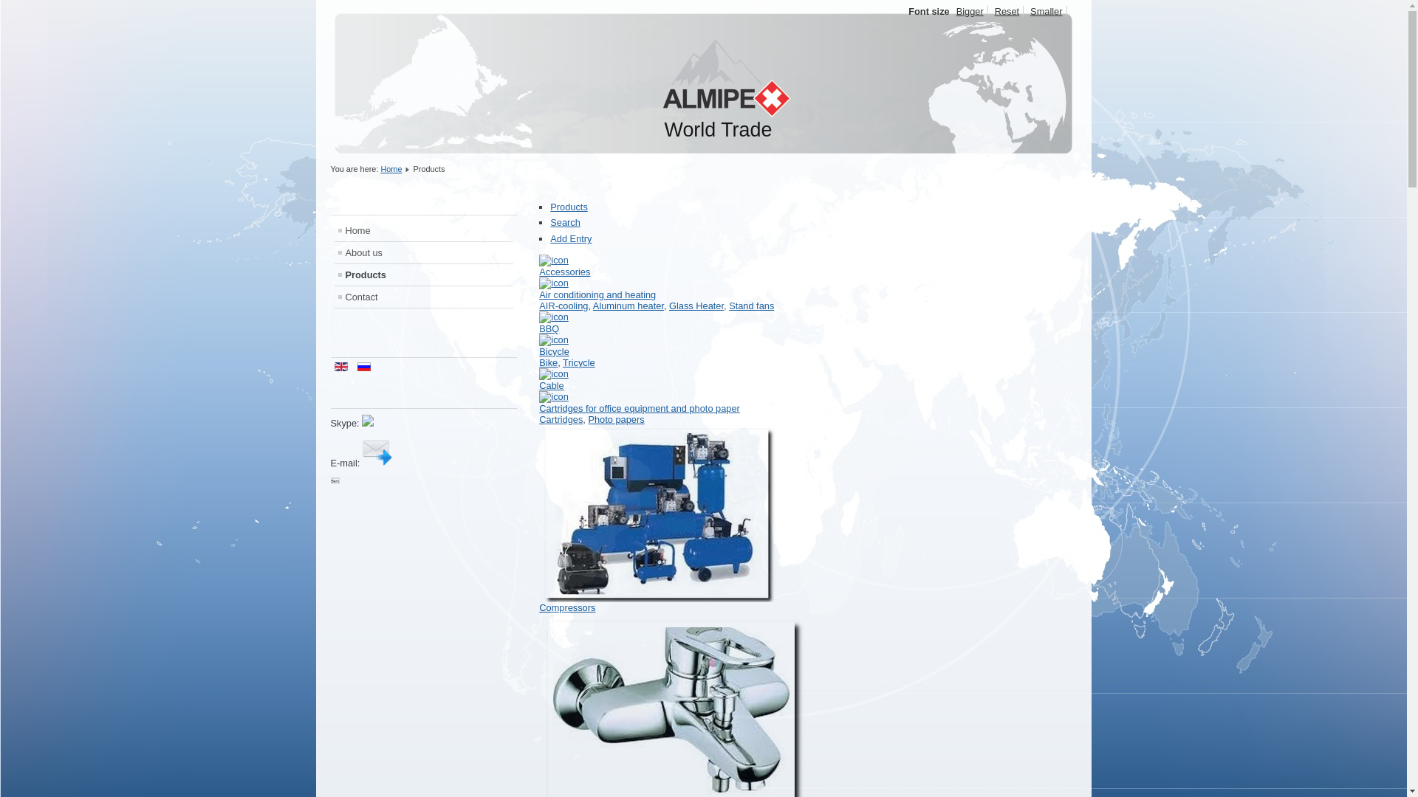 The width and height of the screenshot is (1418, 797). Describe the element at coordinates (579, 363) in the screenshot. I see `Tricycle` at that location.